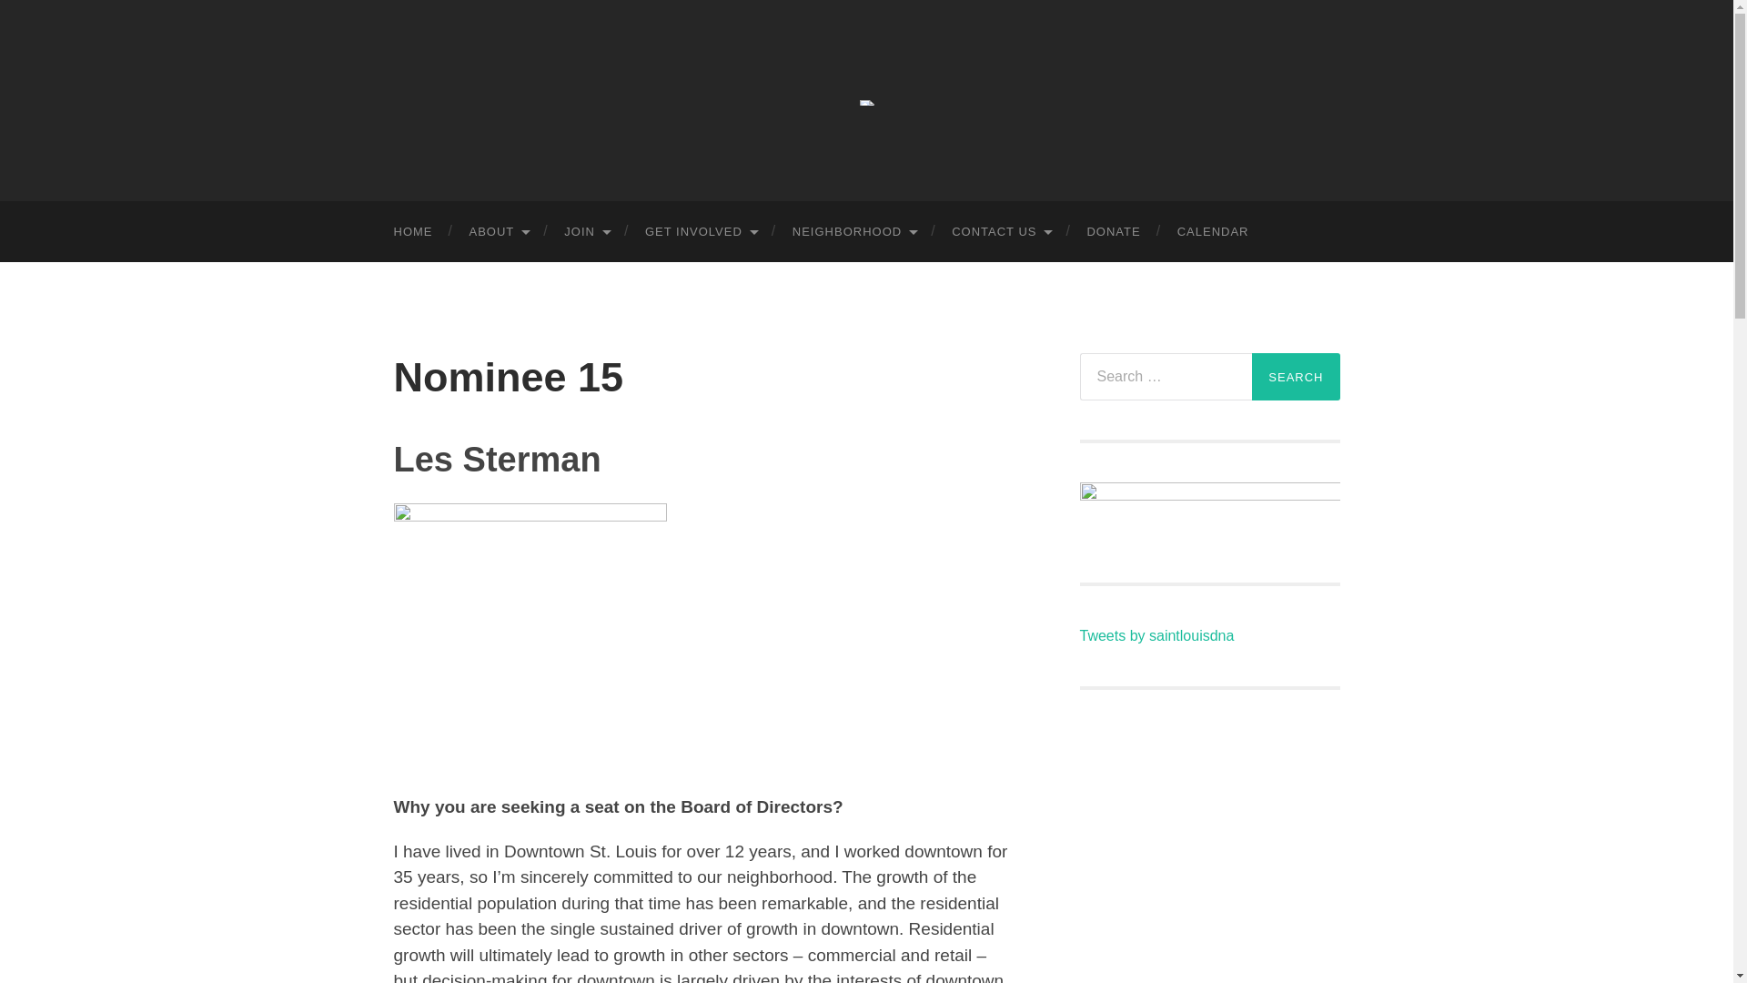 The height and width of the screenshot is (983, 1747). Describe the element at coordinates (1000, 231) in the screenshot. I see `CONTACT US` at that location.